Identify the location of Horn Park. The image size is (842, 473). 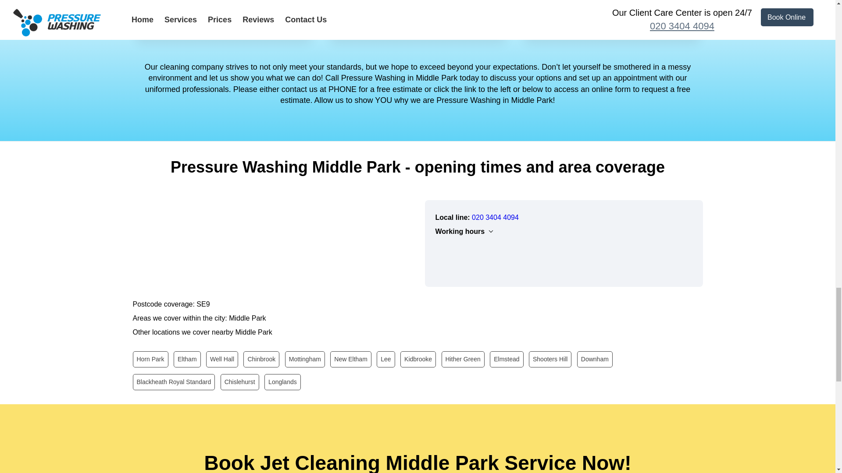
(150, 359).